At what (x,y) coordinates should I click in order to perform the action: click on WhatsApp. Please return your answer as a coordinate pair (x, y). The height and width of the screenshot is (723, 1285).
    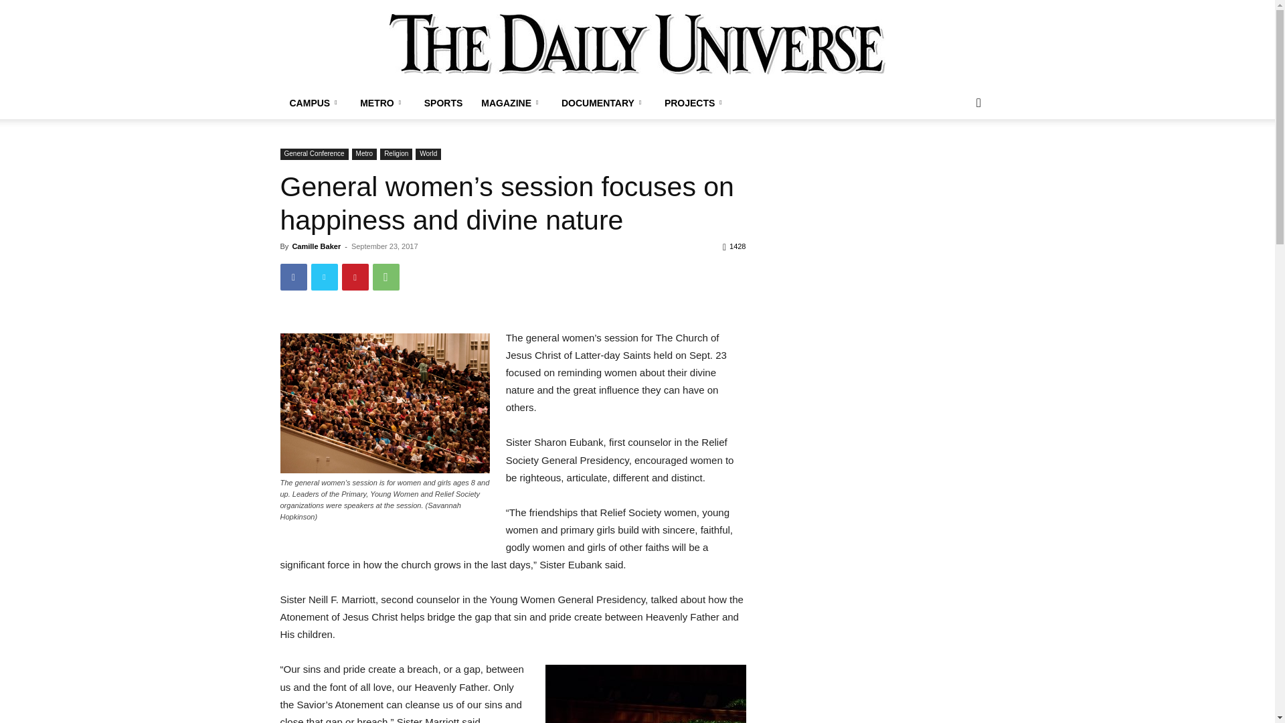
    Looking at the image, I should click on (385, 277).